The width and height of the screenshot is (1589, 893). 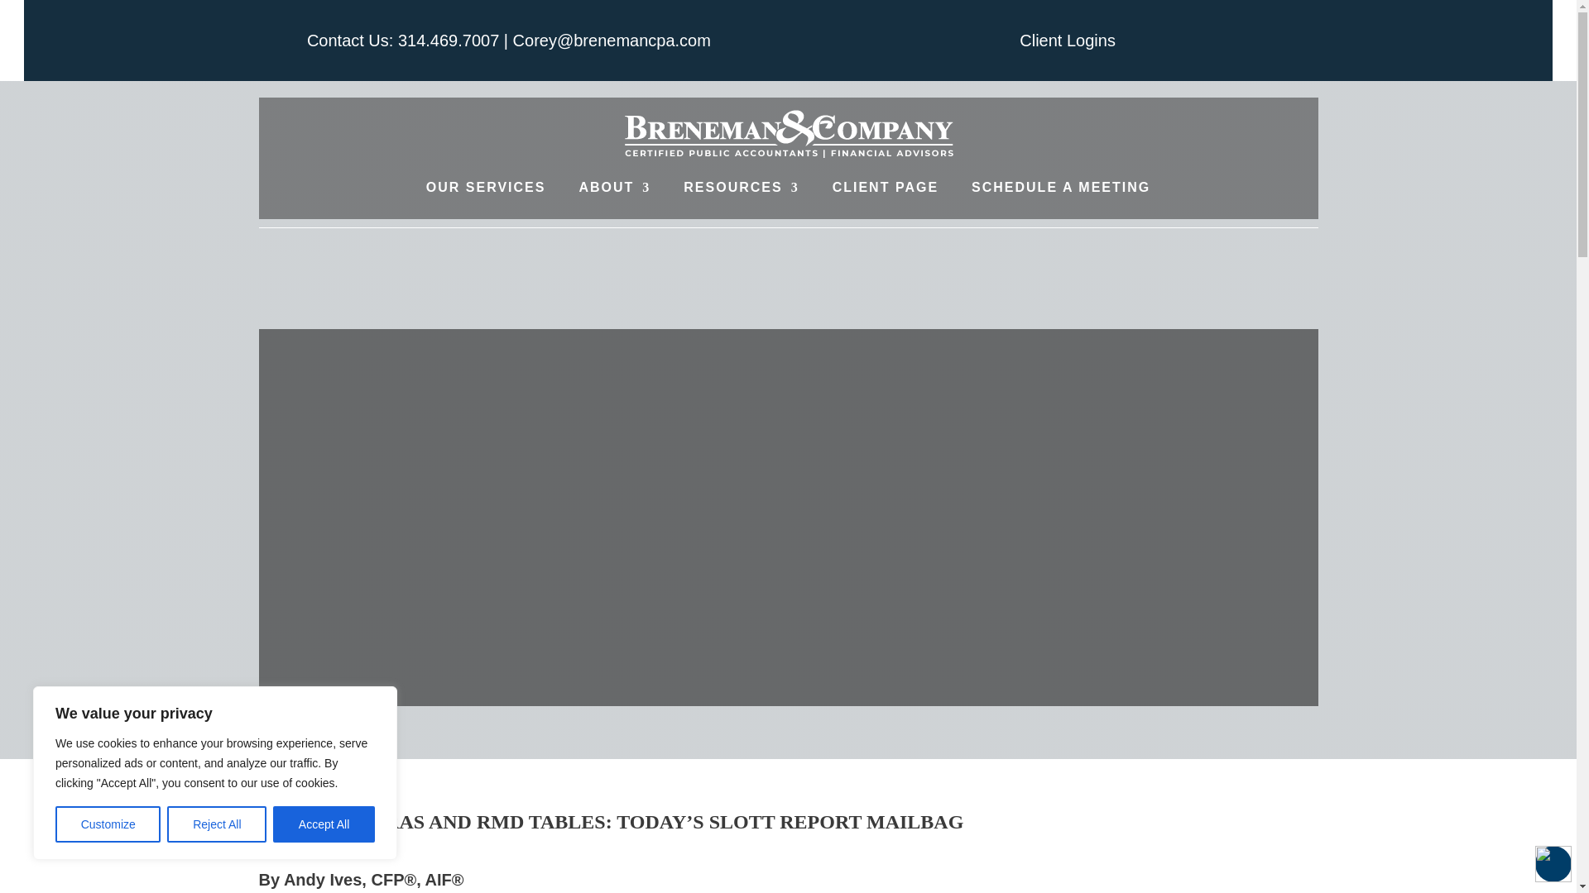 I want to click on OUR SERVICES, so click(x=486, y=187).